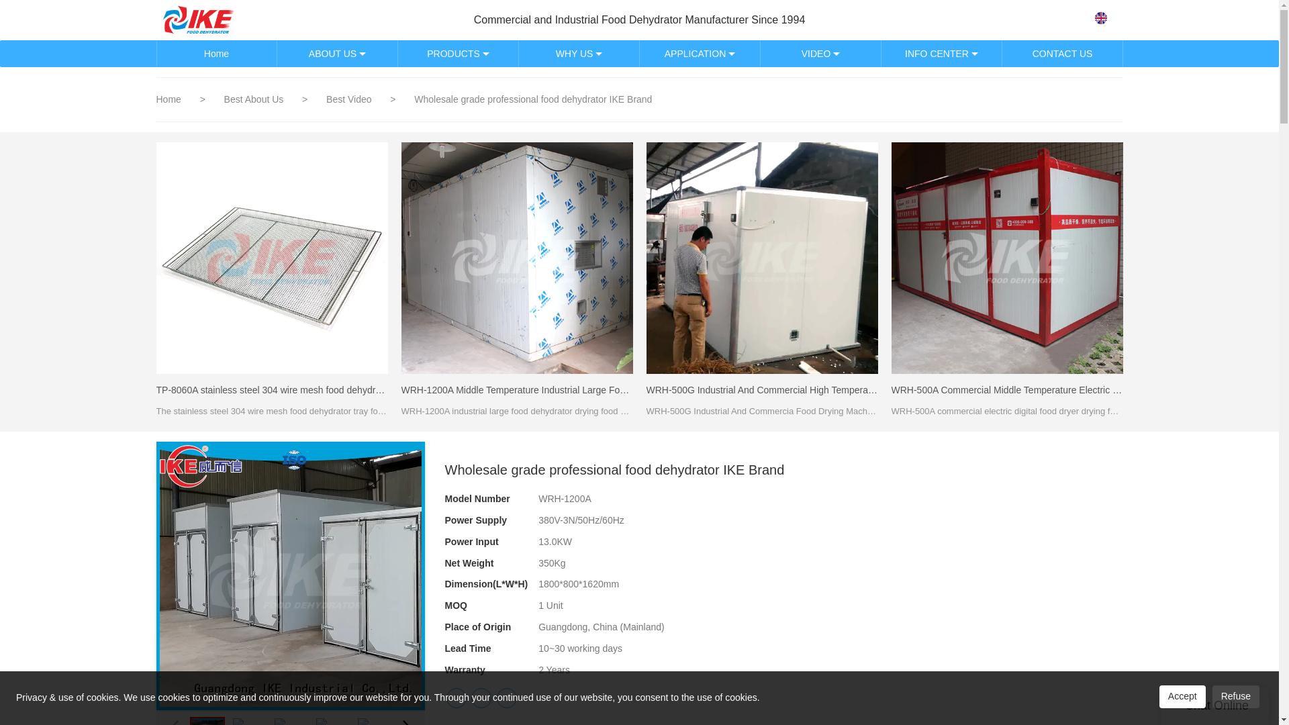  Describe the element at coordinates (337, 54) in the screenshot. I see `ABOUT US` at that location.